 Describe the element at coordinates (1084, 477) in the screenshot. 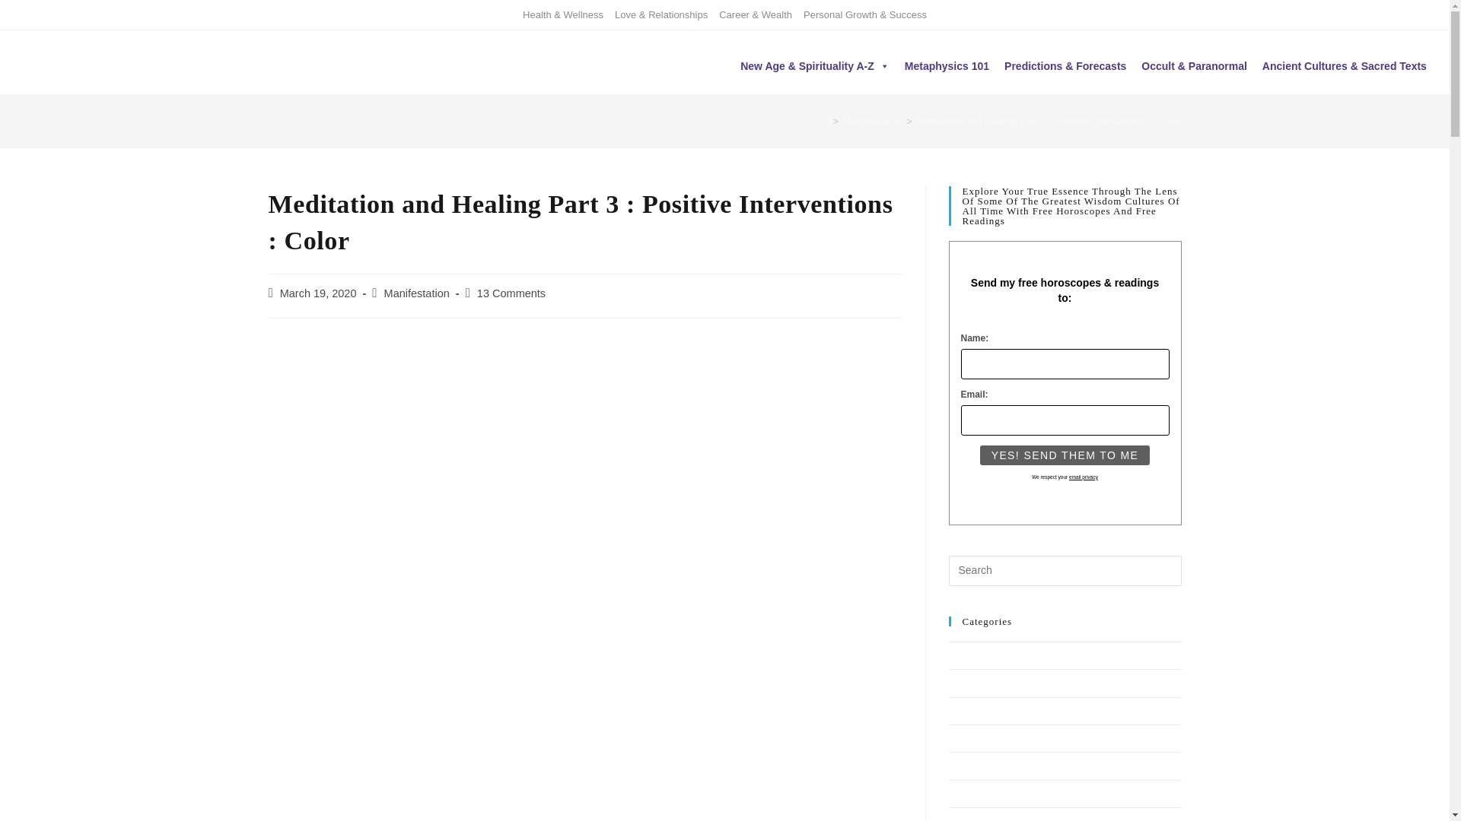

I see `Privacy Policy` at that location.